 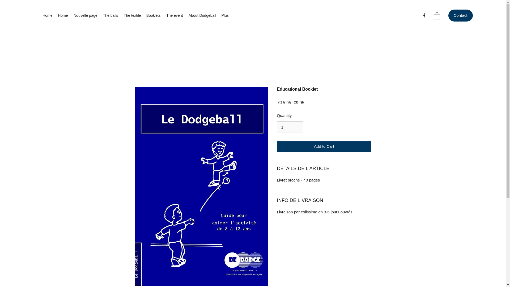 What do you see at coordinates (85, 15) in the screenshot?
I see `Nouvelle page` at bounding box center [85, 15].